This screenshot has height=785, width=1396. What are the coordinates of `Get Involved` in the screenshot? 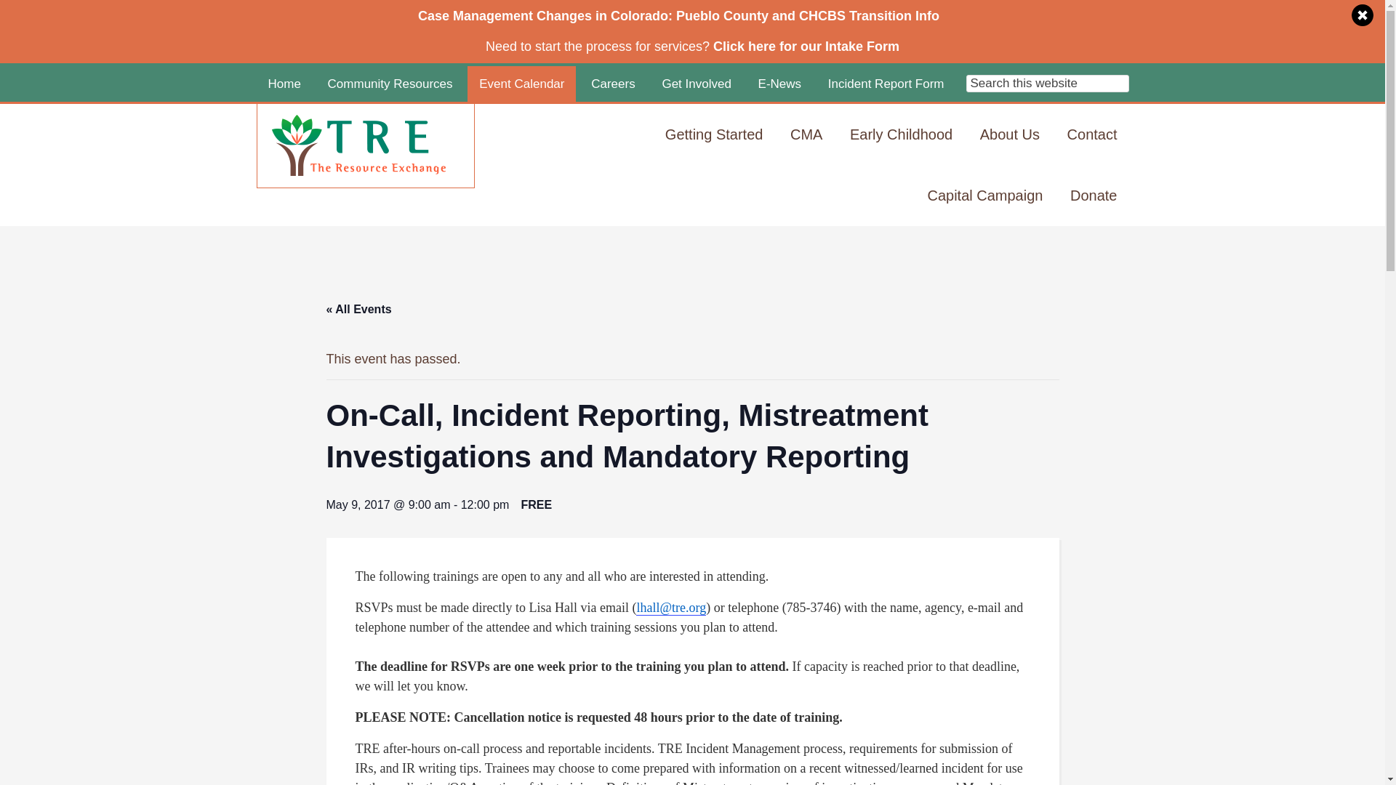 It's located at (697, 84).